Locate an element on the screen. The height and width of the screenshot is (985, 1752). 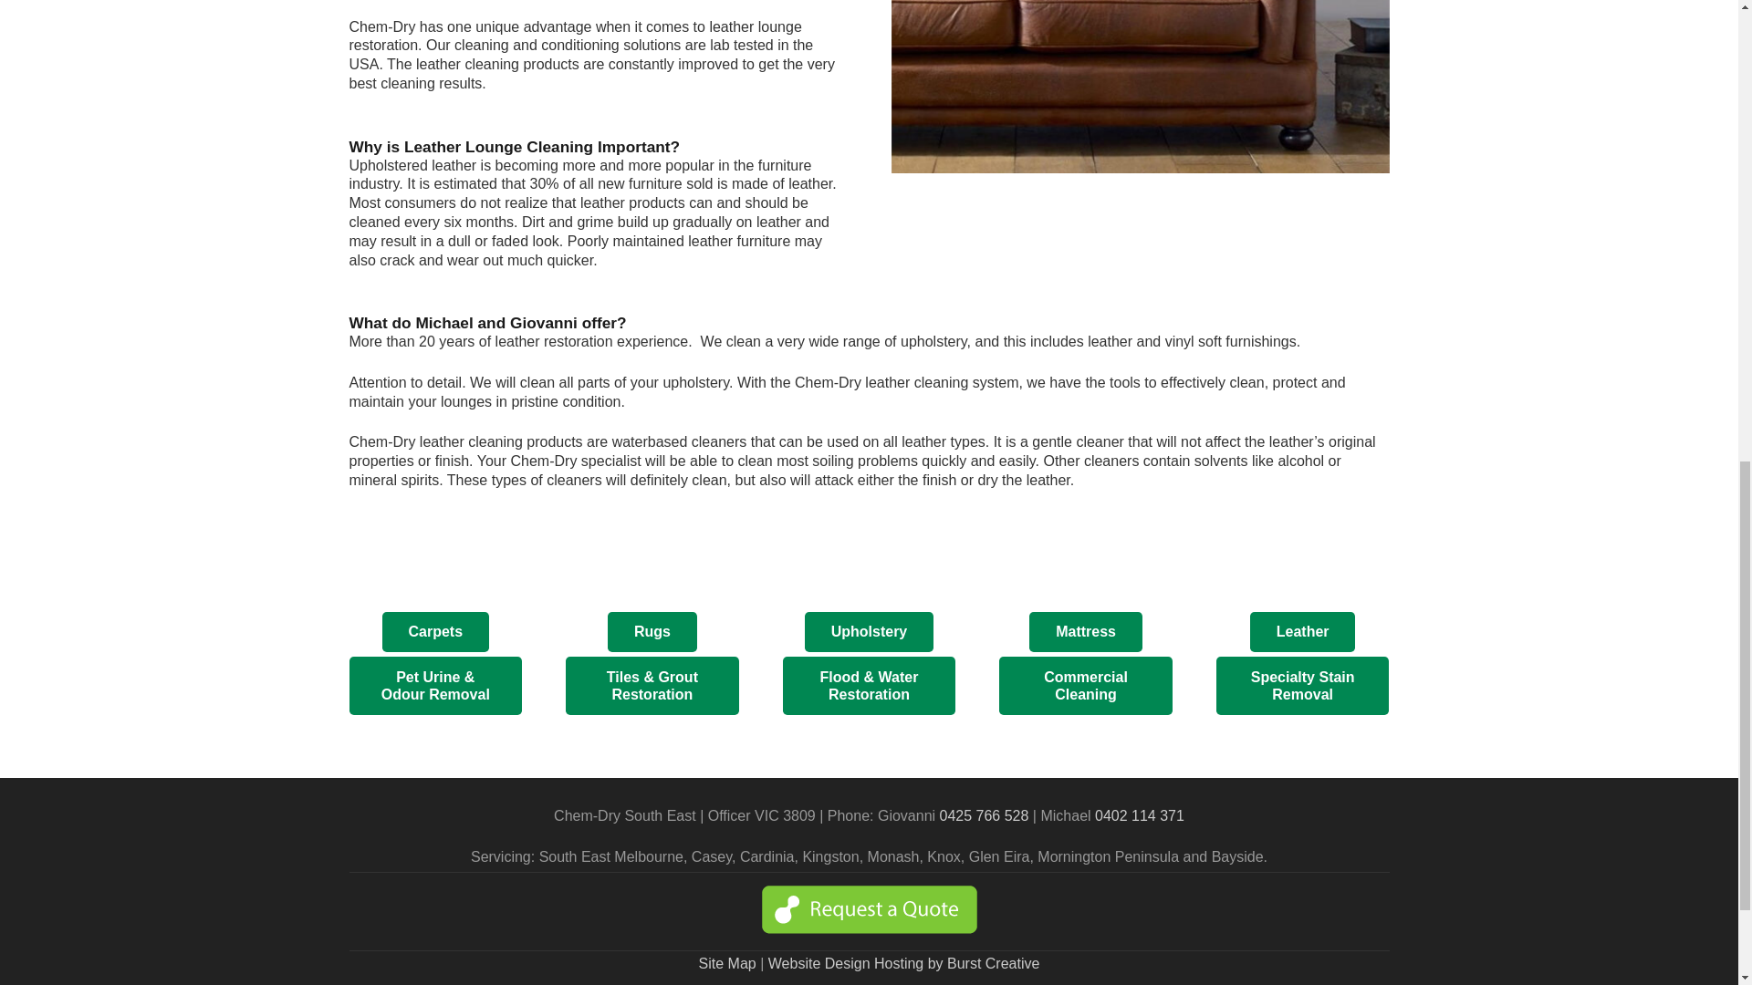
Carpets is located at coordinates (434, 632).